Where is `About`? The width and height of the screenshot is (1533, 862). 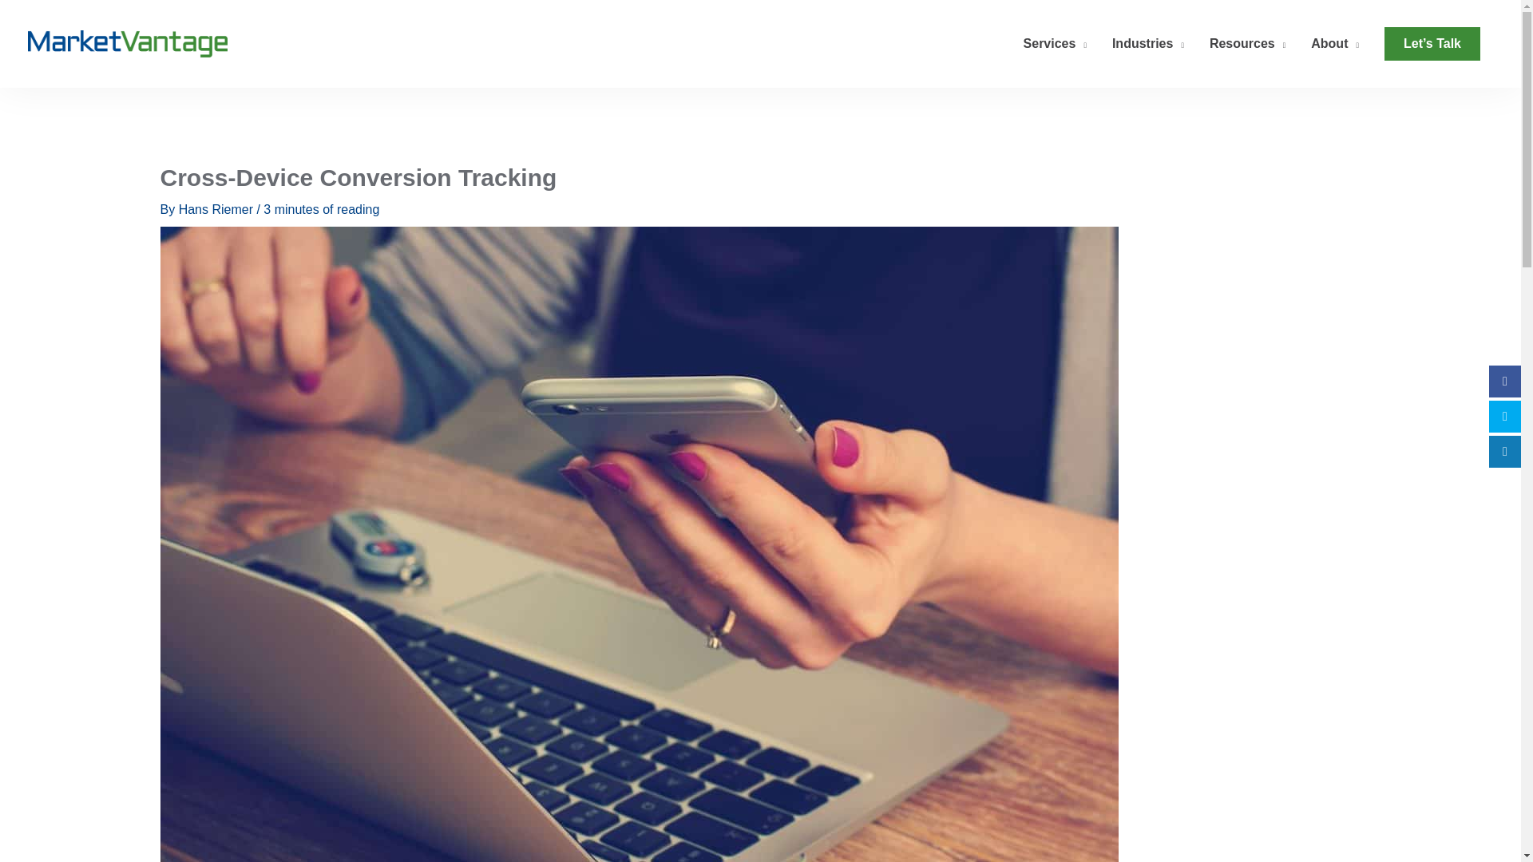
About is located at coordinates (1335, 43).